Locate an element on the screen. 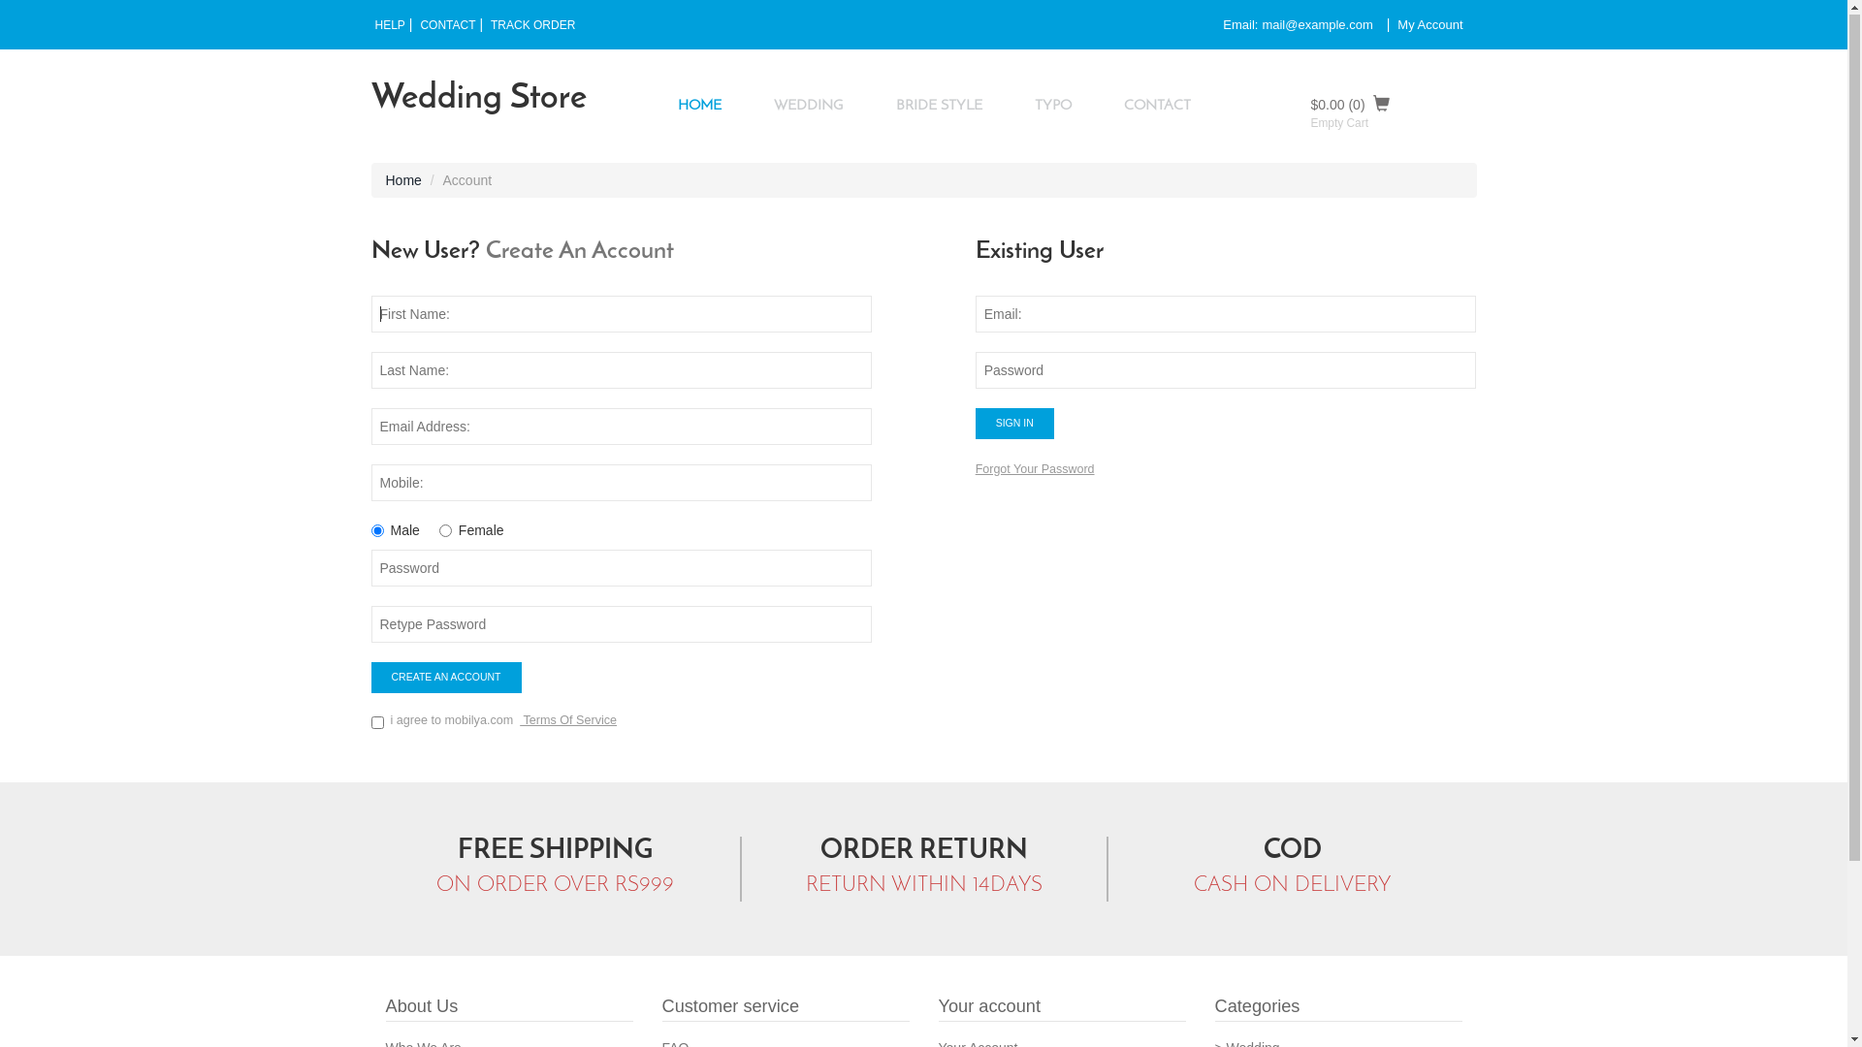  HOME is located at coordinates (700, 107).